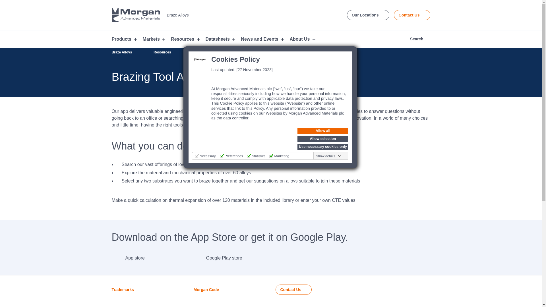 The height and width of the screenshot is (307, 546). What do you see at coordinates (323, 147) in the screenshot?
I see `Use necessary cookies only` at bounding box center [323, 147].